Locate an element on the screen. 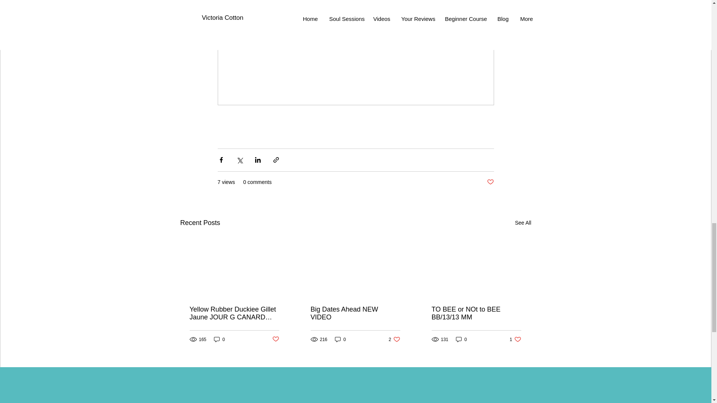 The image size is (717, 403). 0 is located at coordinates (515, 339).